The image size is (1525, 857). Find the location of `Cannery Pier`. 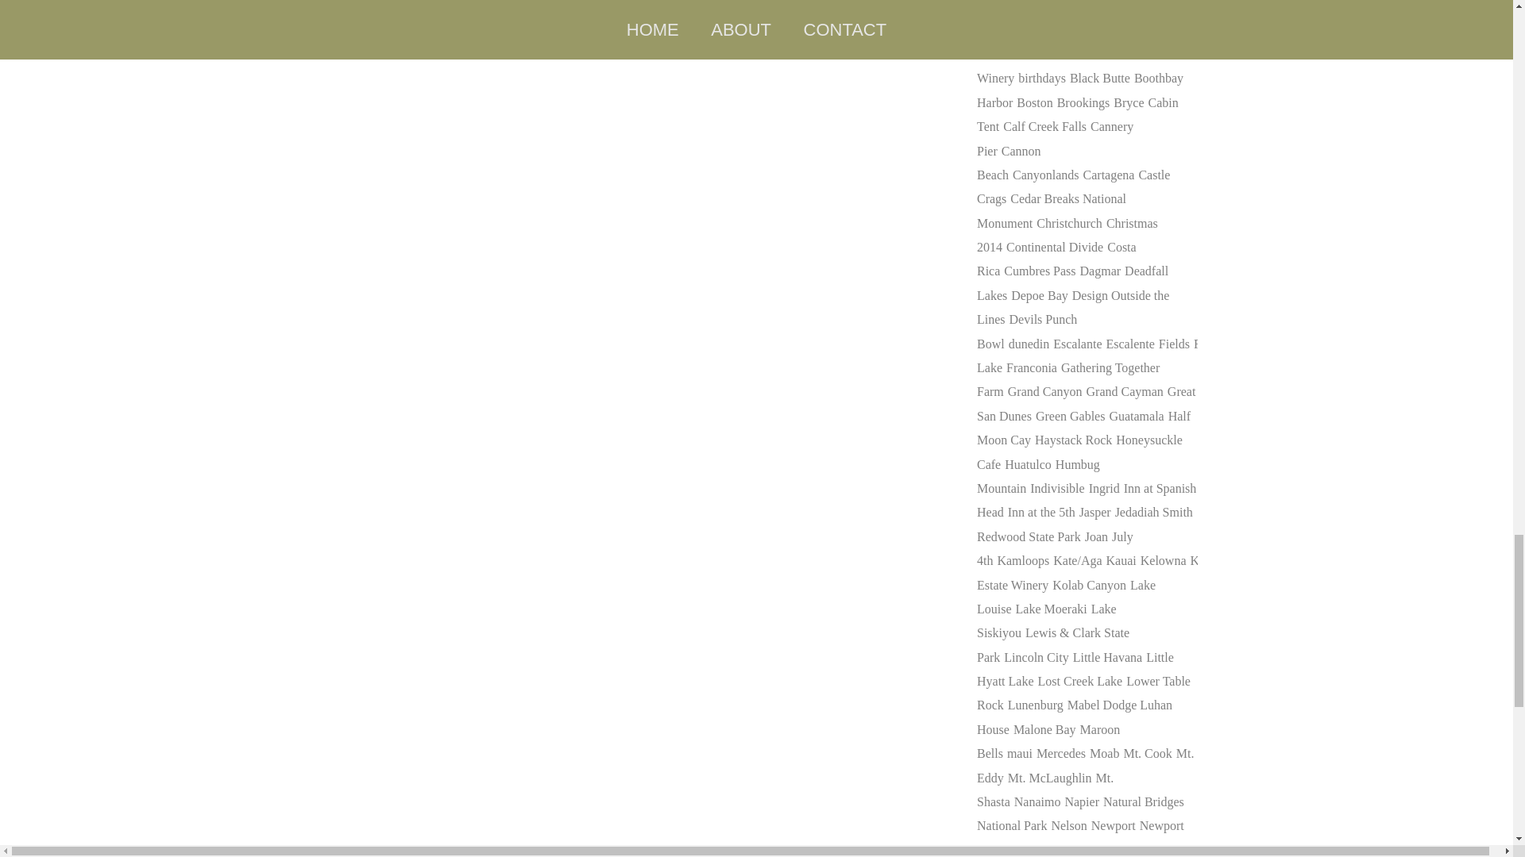

Cannery Pier is located at coordinates (1055, 138).